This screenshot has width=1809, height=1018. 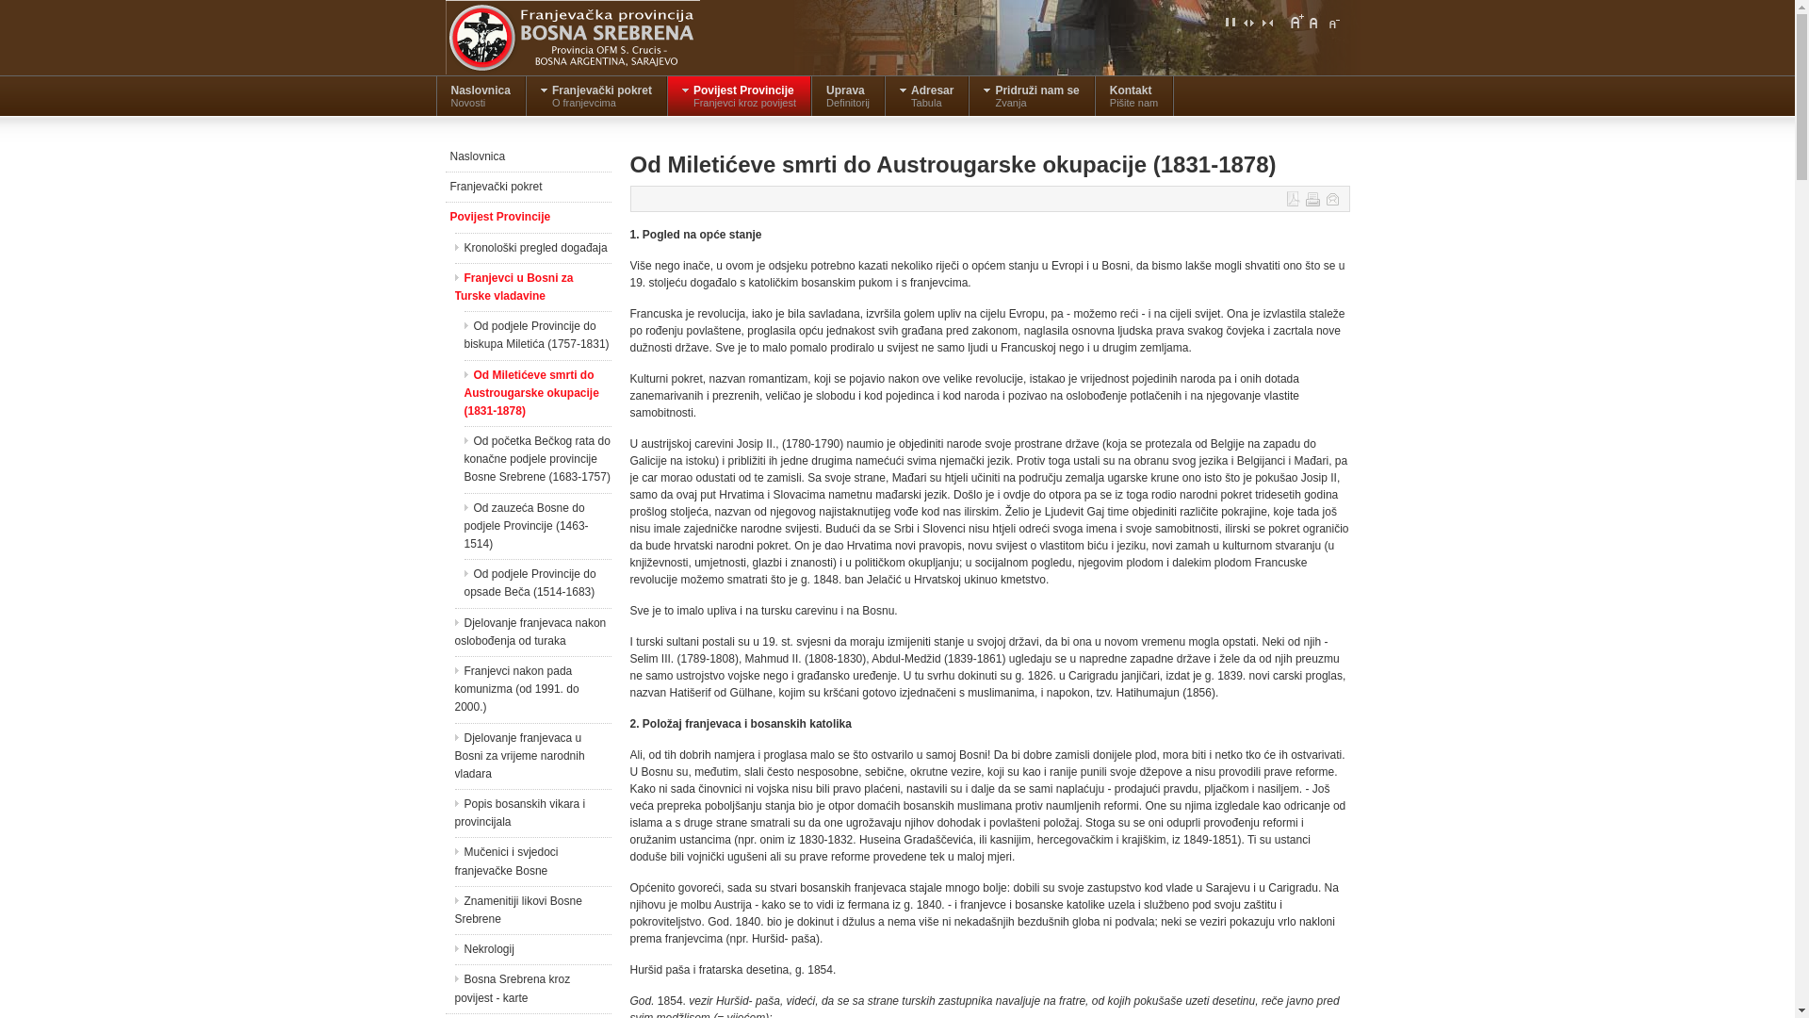 I want to click on Franjevci u Bosni za Turske vladavine, so click(x=532, y=287).